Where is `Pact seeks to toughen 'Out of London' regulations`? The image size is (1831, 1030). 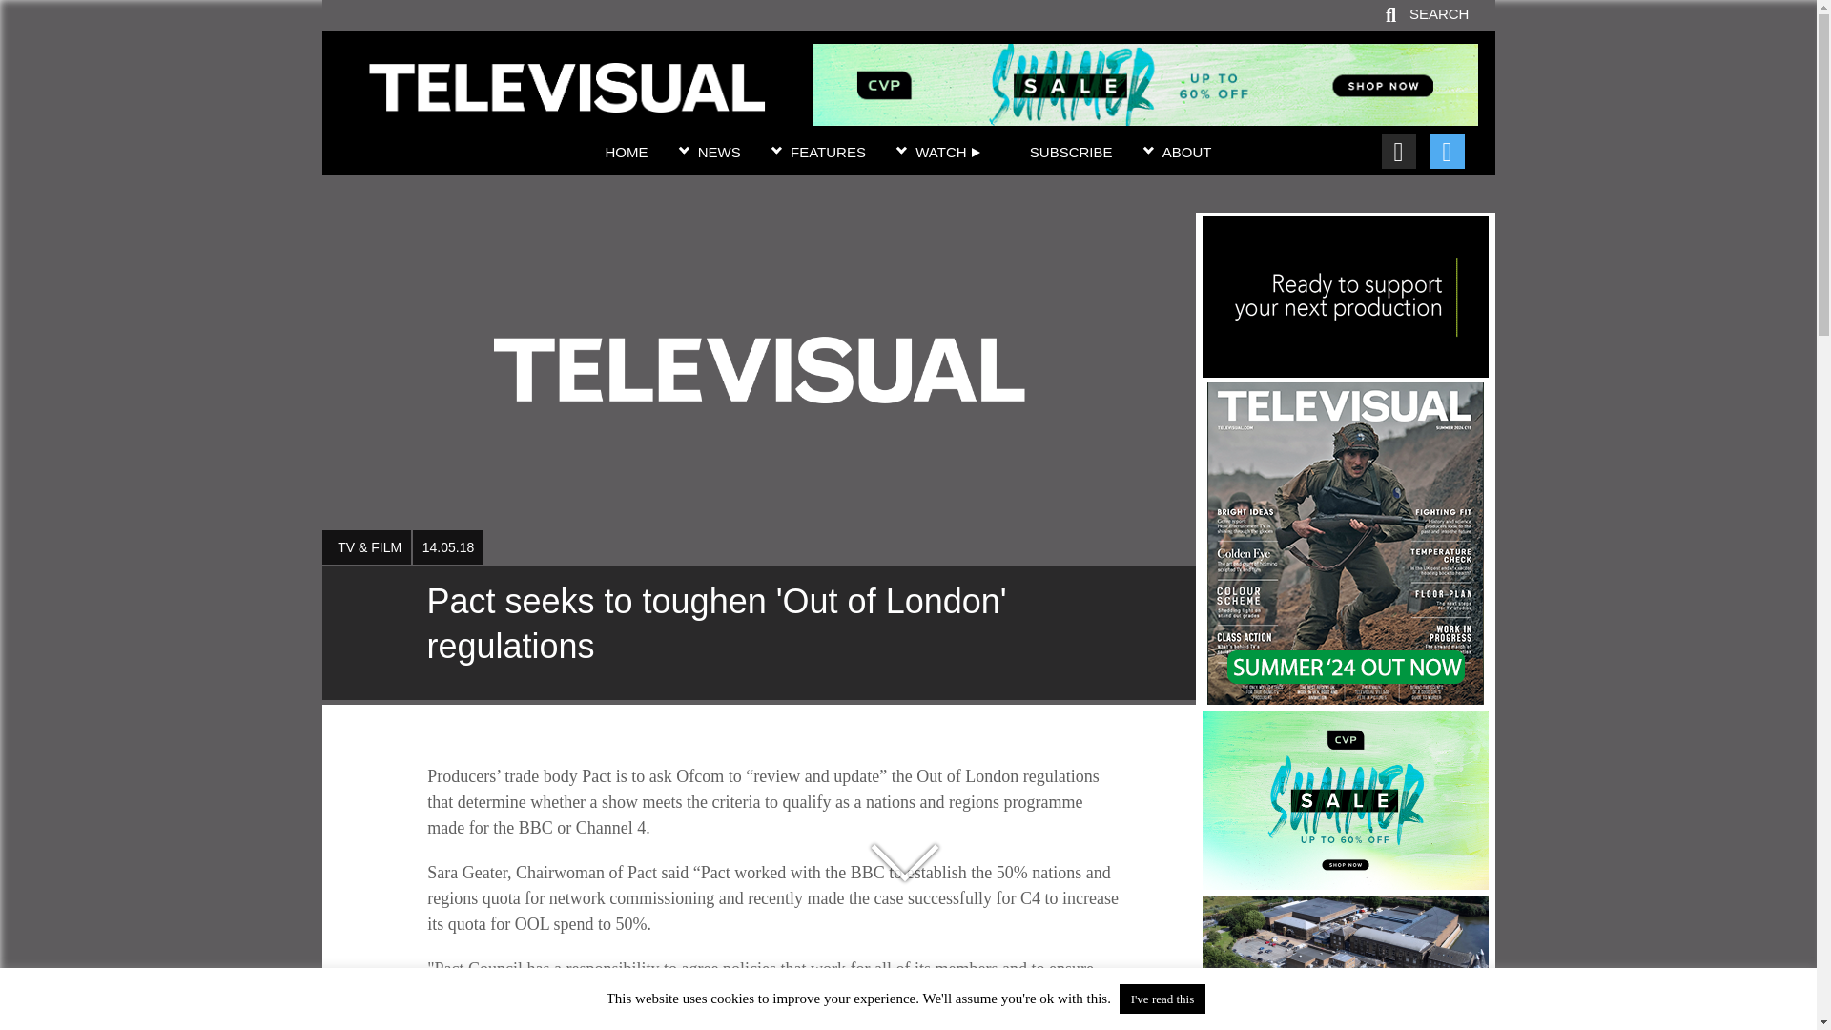 Pact seeks to toughen 'Out of London' regulations is located at coordinates (758, 633).